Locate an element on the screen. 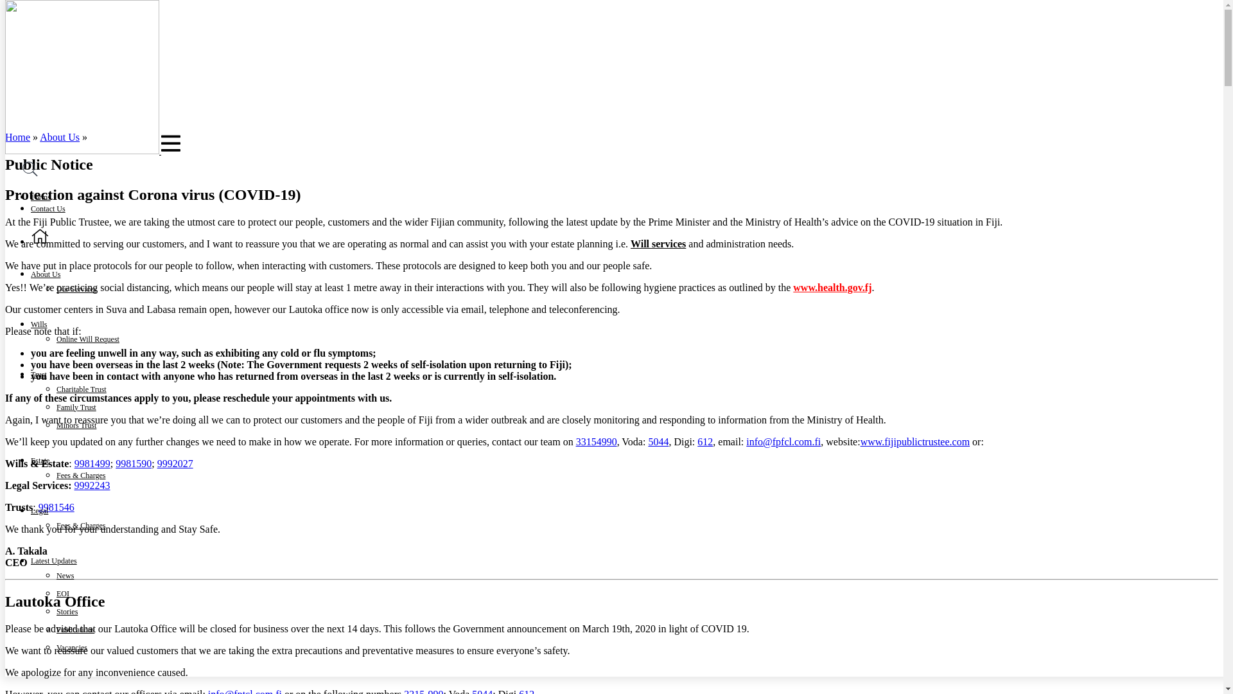  612 is located at coordinates (527, 691).